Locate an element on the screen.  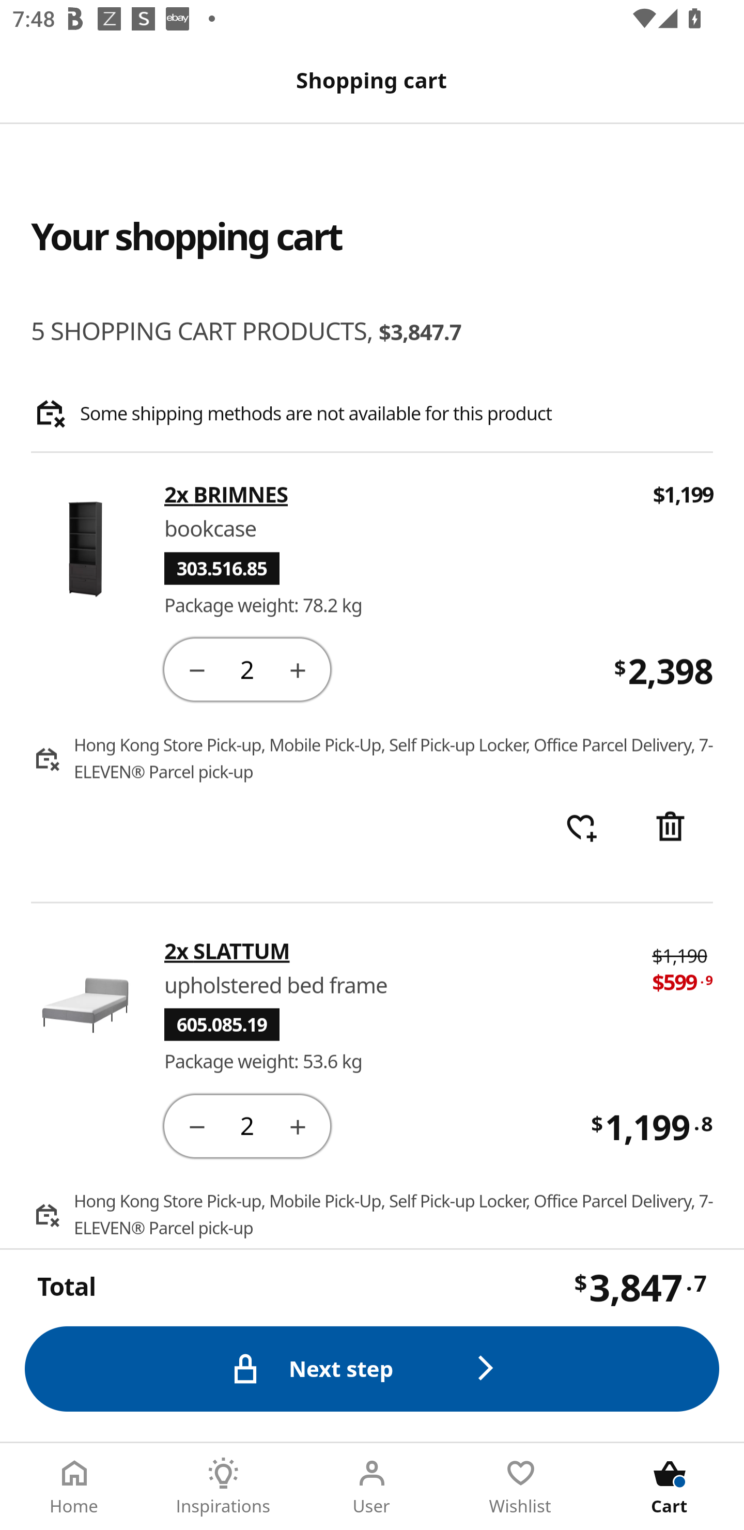
 is located at coordinates (196, 669).